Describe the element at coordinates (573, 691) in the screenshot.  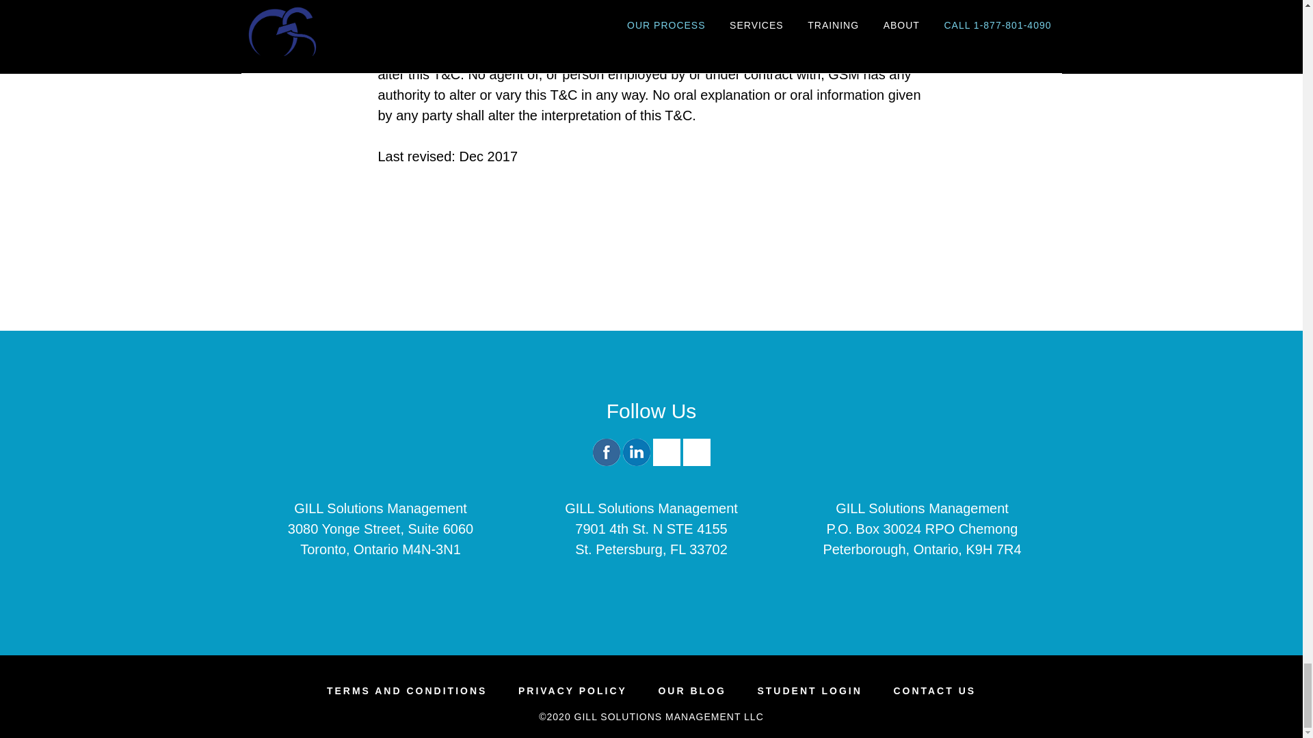
I see `PRIVACY POLICY` at that location.